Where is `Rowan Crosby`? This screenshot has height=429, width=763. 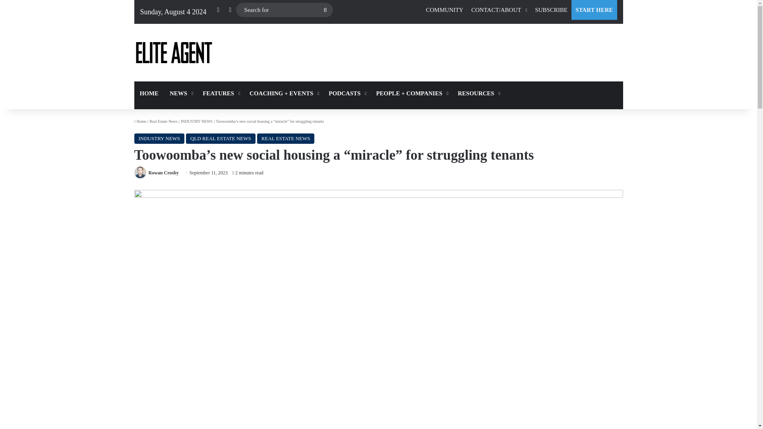
Rowan Crosby is located at coordinates (164, 172).